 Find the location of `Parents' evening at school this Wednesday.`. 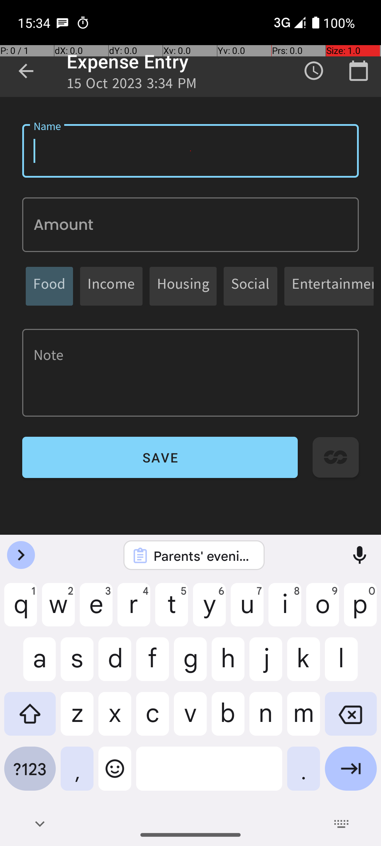

Parents' evening at school this Wednesday. is located at coordinates (203, 556).